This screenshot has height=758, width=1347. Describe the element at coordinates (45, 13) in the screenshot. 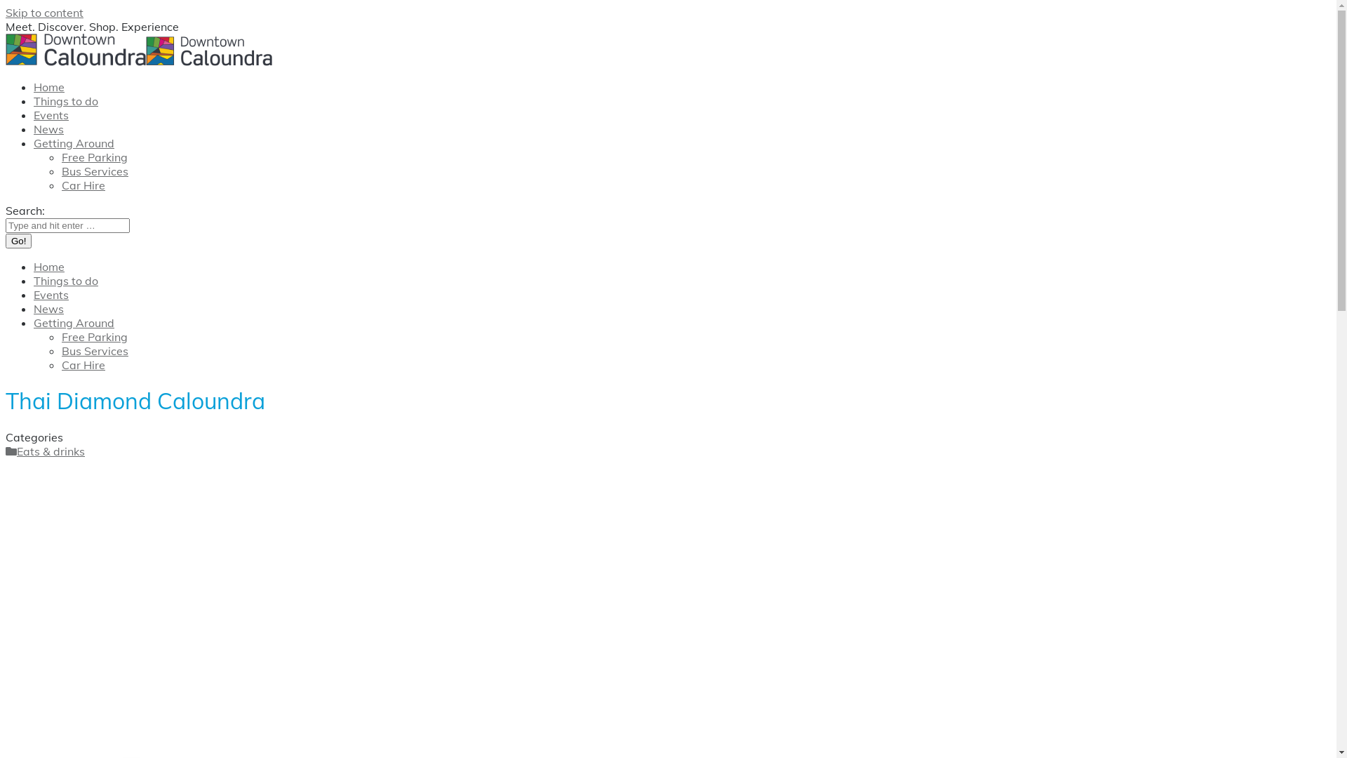

I see `Skip to content` at that location.